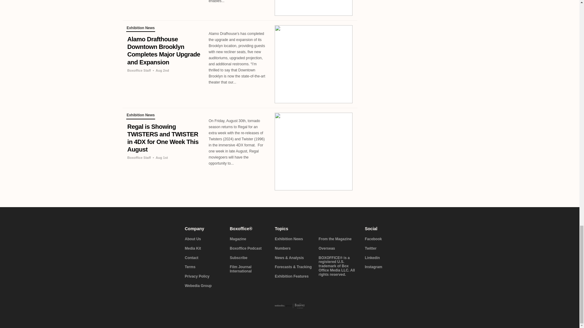 The height and width of the screenshot is (328, 584). I want to click on Media Kit, so click(204, 249).